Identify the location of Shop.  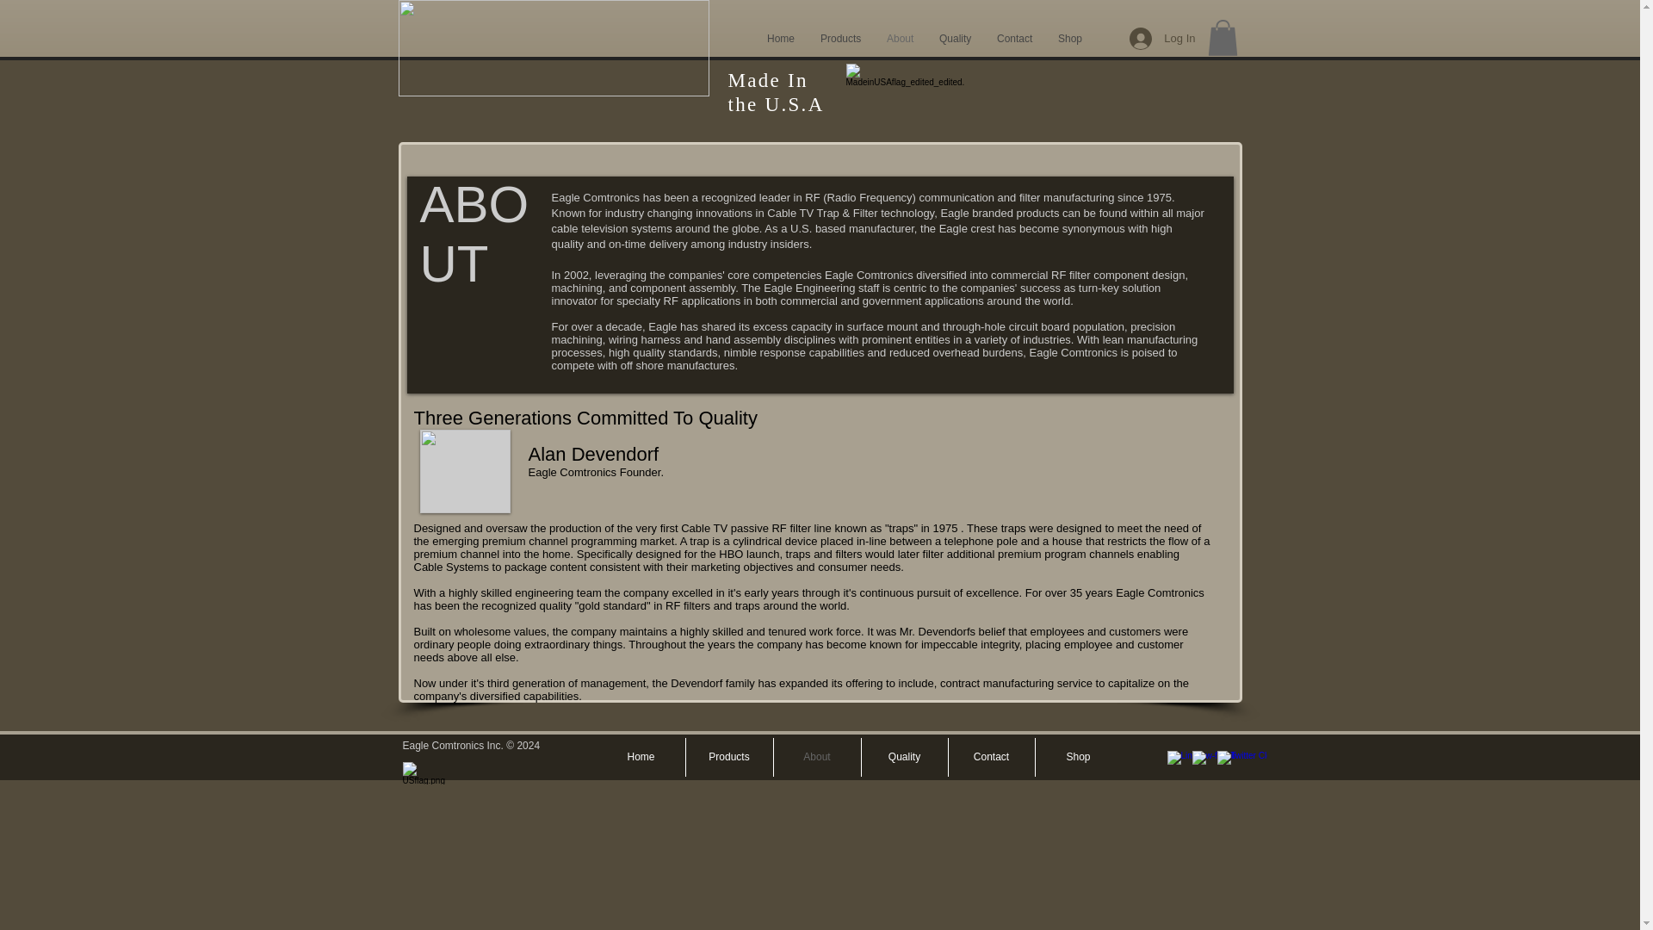
(1069, 39).